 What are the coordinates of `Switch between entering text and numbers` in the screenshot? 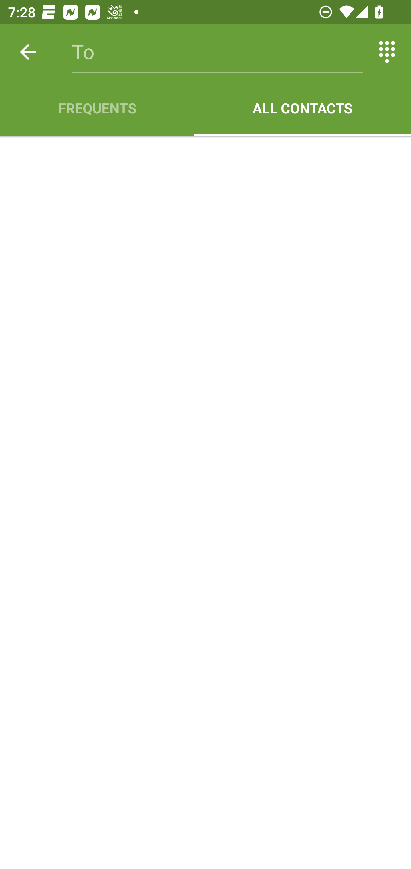 It's located at (387, 52).